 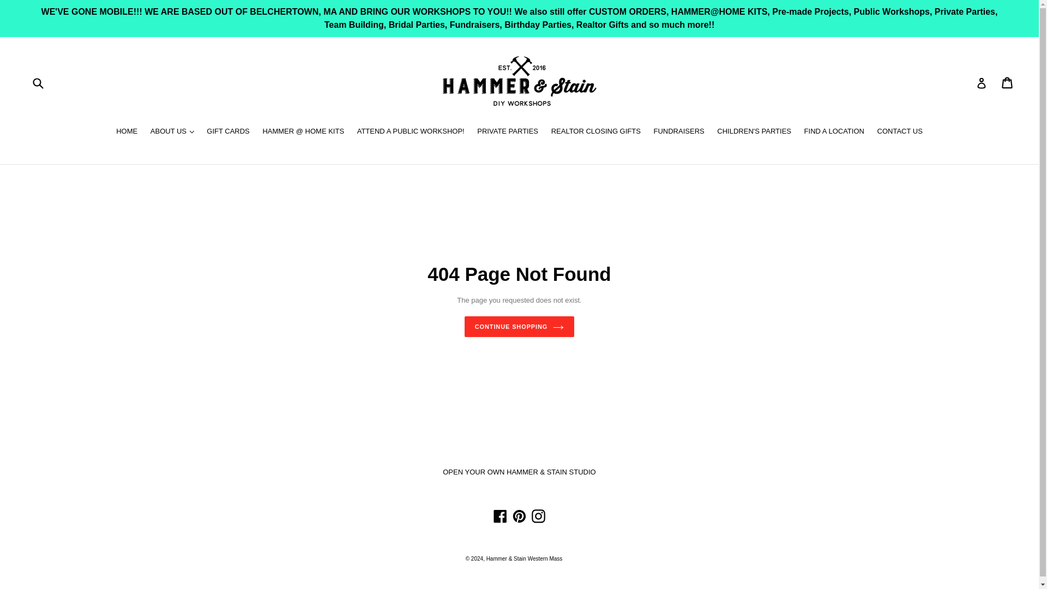 I want to click on GIFT CARDS, so click(x=228, y=132).